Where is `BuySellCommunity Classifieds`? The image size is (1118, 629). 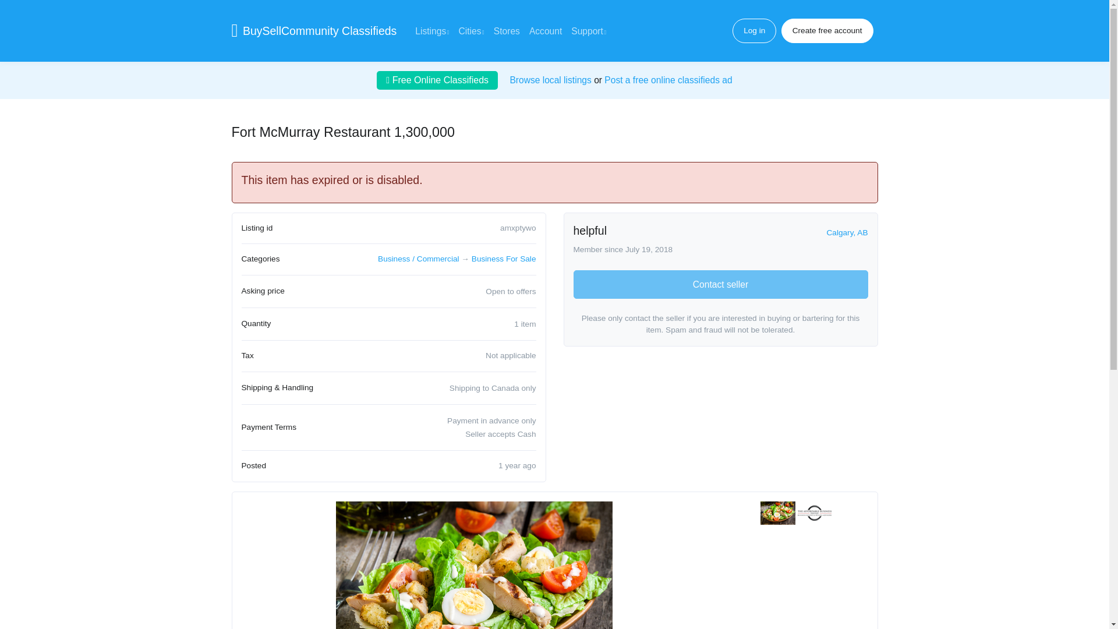
BuySellCommunity Classifieds is located at coordinates (319, 31).